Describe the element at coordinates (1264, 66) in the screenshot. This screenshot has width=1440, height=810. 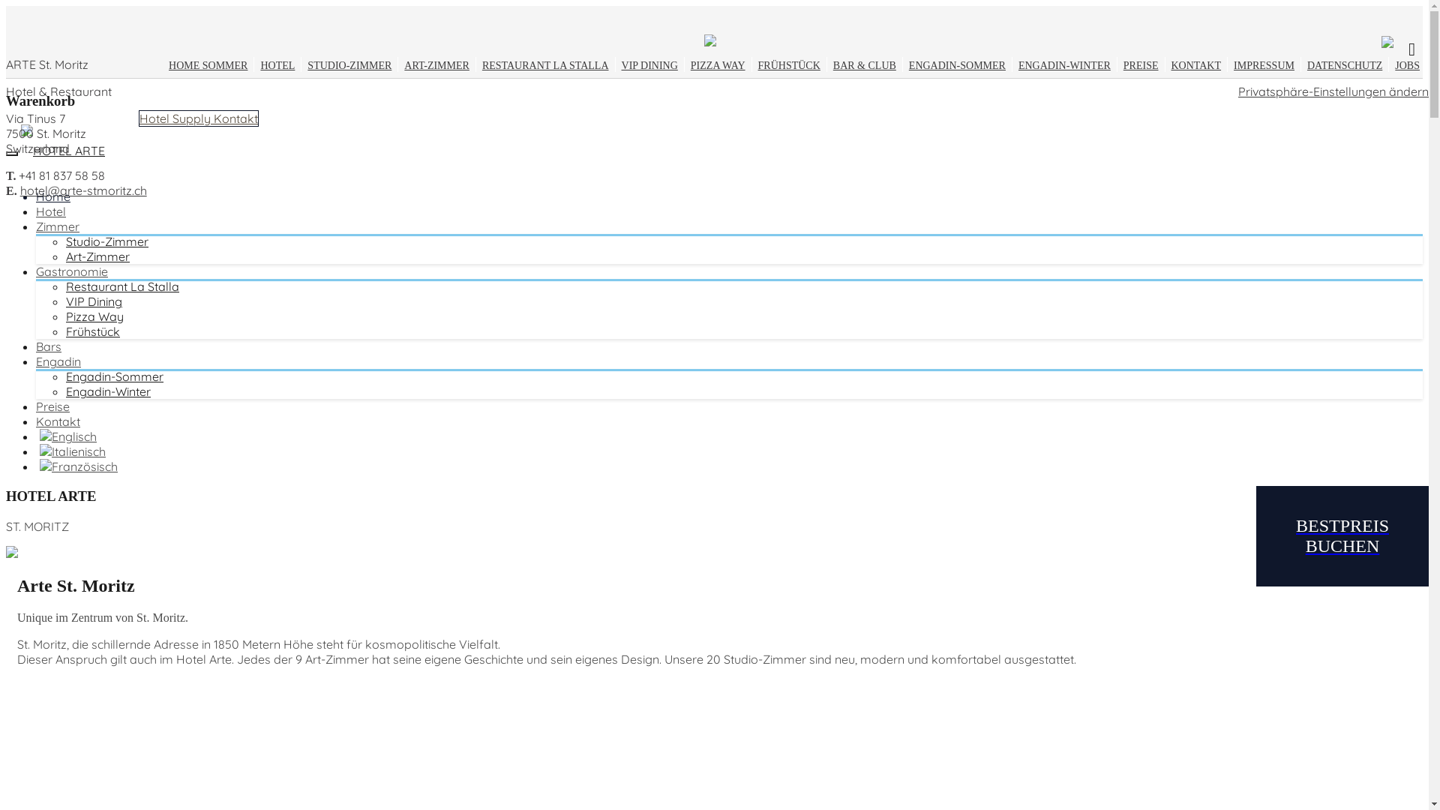
I see `IMPRESSUM` at that location.